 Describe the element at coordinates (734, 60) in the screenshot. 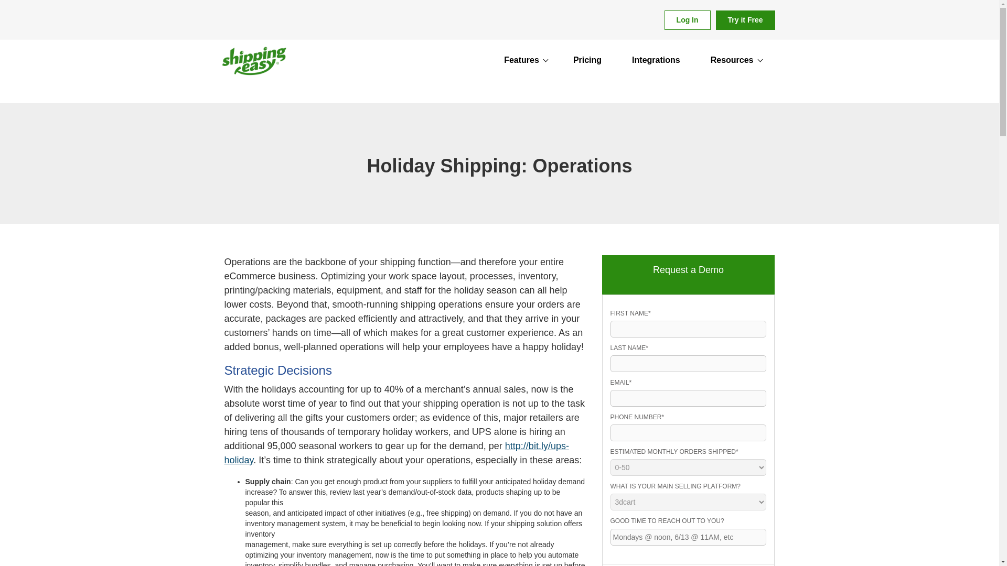

I see `Resources` at that location.